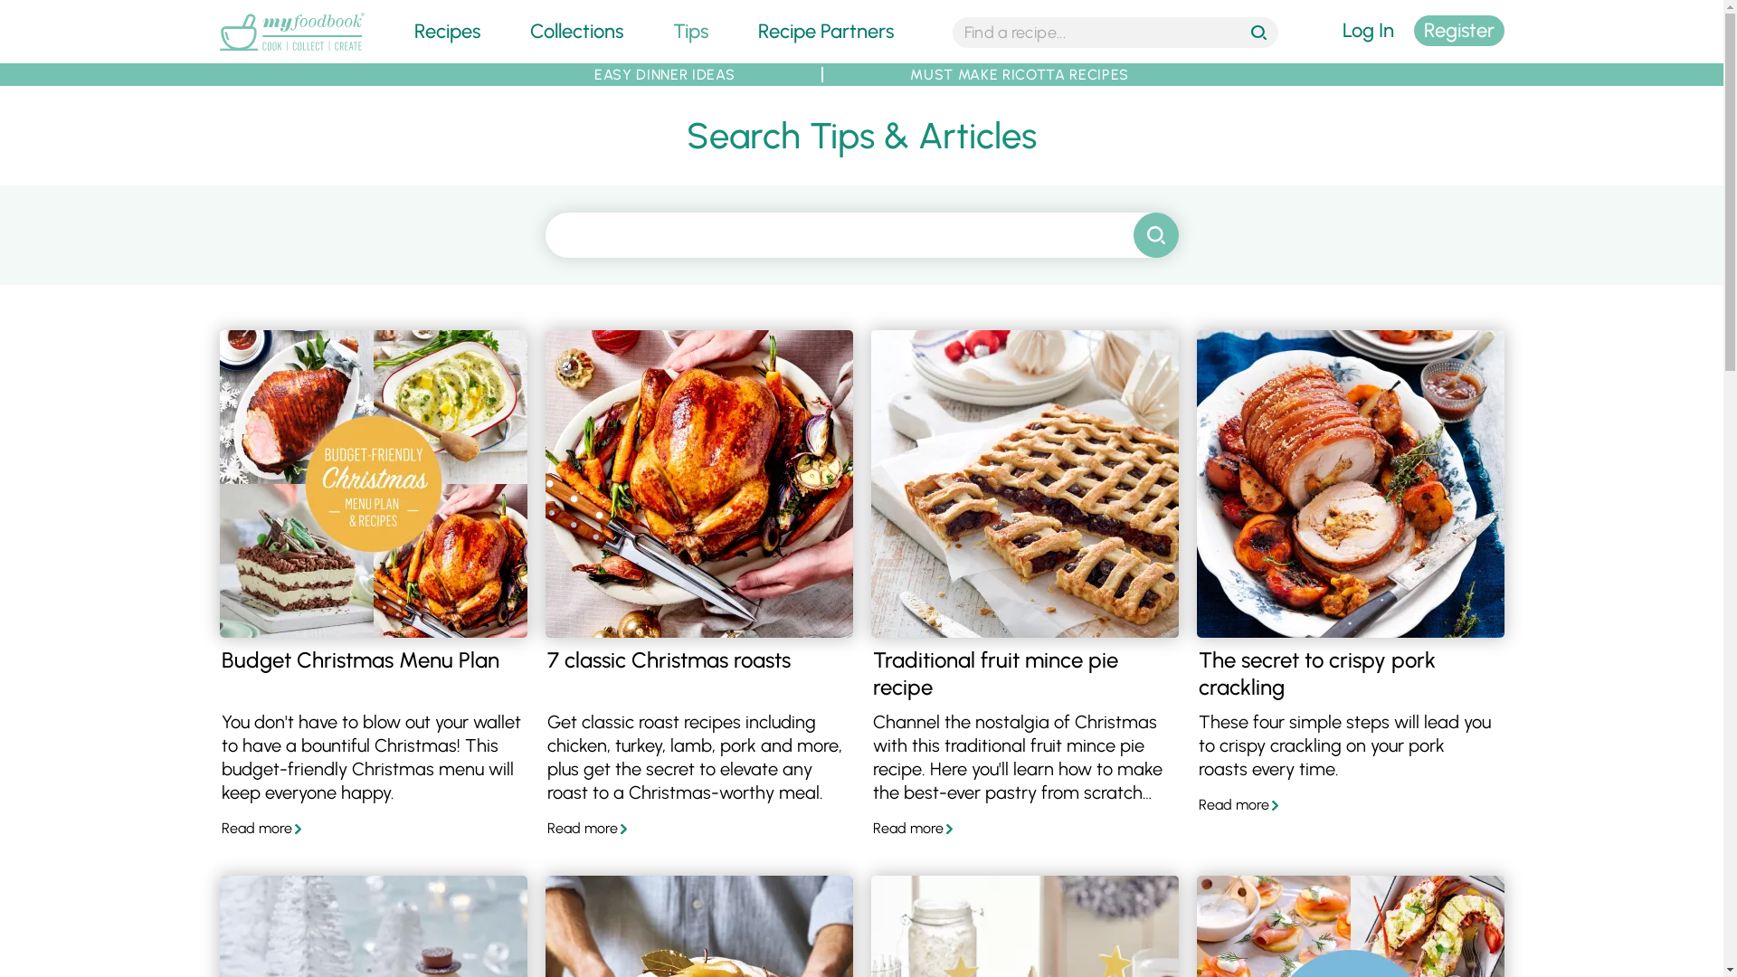 This screenshot has width=1737, height=977. Describe the element at coordinates (1458, 31) in the screenshot. I see `Register` at that location.